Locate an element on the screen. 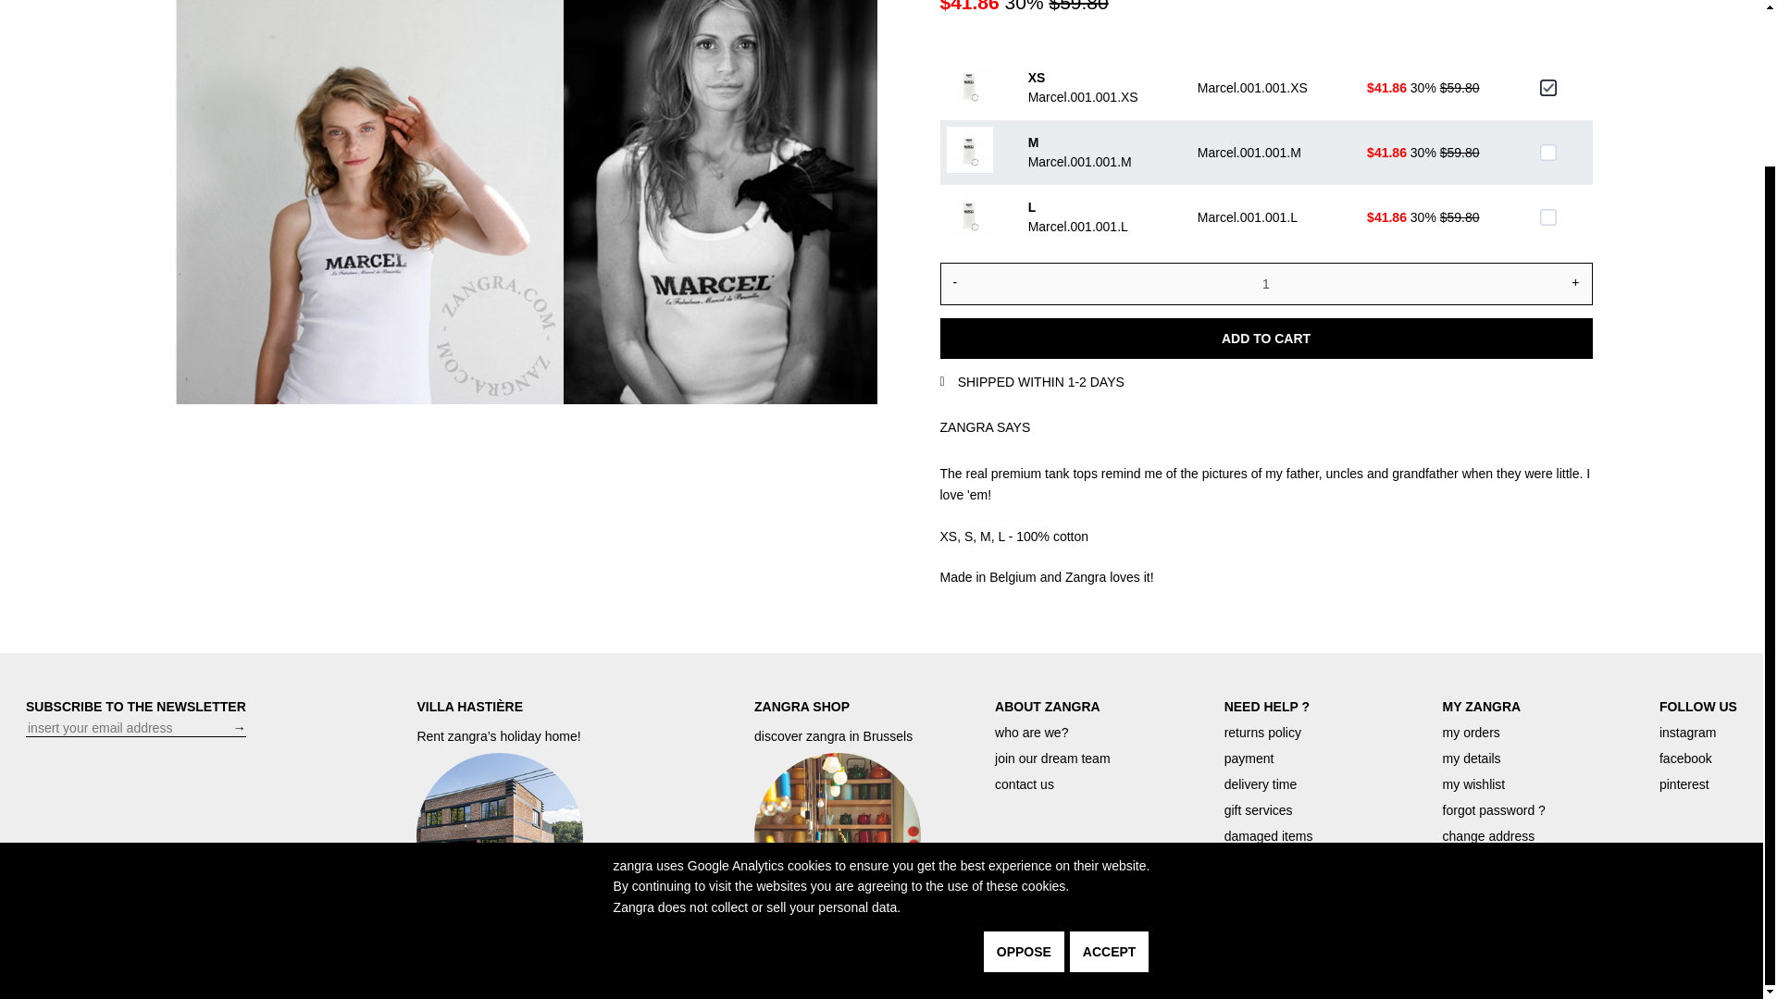 This screenshot has width=1777, height=999. 1 is located at coordinates (1266, 284).